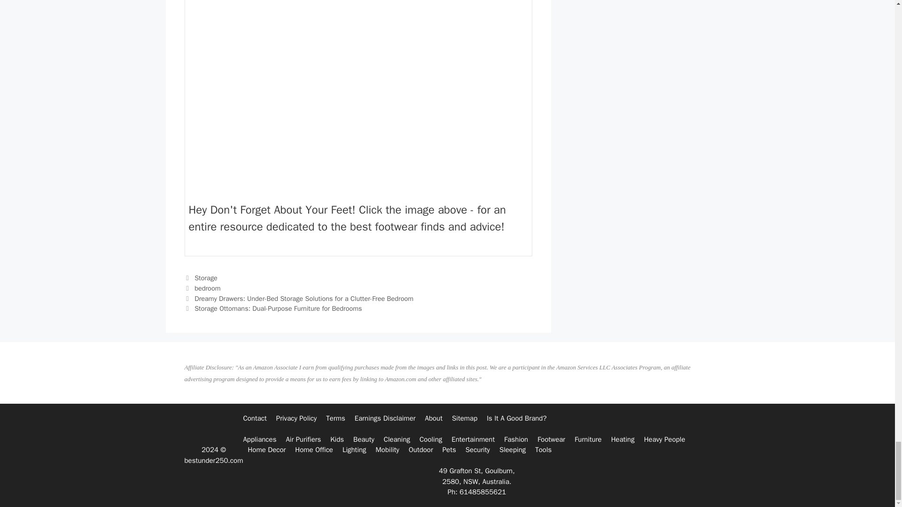 Image resolution: width=902 pixels, height=507 pixels. What do you see at coordinates (278, 308) in the screenshot?
I see `Storage Ottomans: Dual-Purpose Furniture for Bedrooms` at bounding box center [278, 308].